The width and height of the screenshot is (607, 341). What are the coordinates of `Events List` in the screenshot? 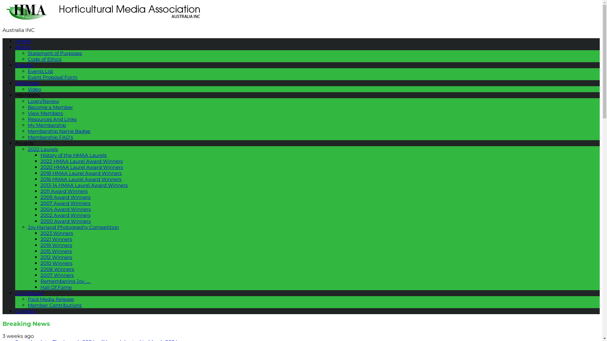 It's located at (40, 71).